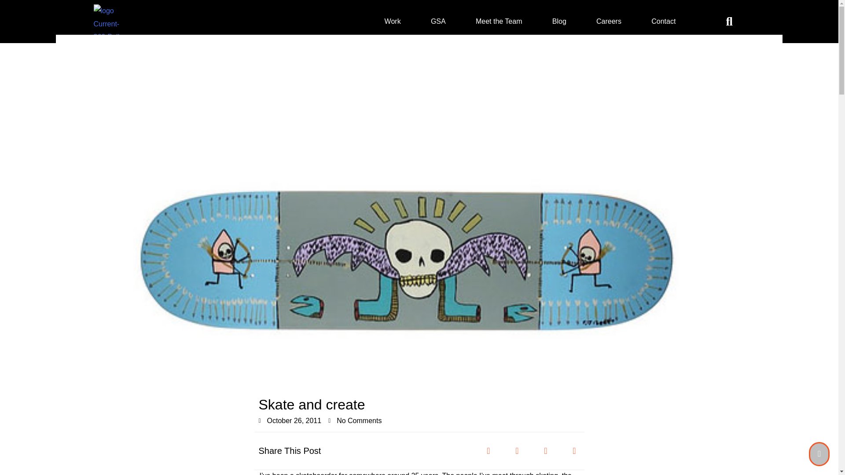 The height and width of the screenshot is (475, 845). Describe the element at coordinates (499, 21) in the screenshot. I see `Meet the Team` at that location.